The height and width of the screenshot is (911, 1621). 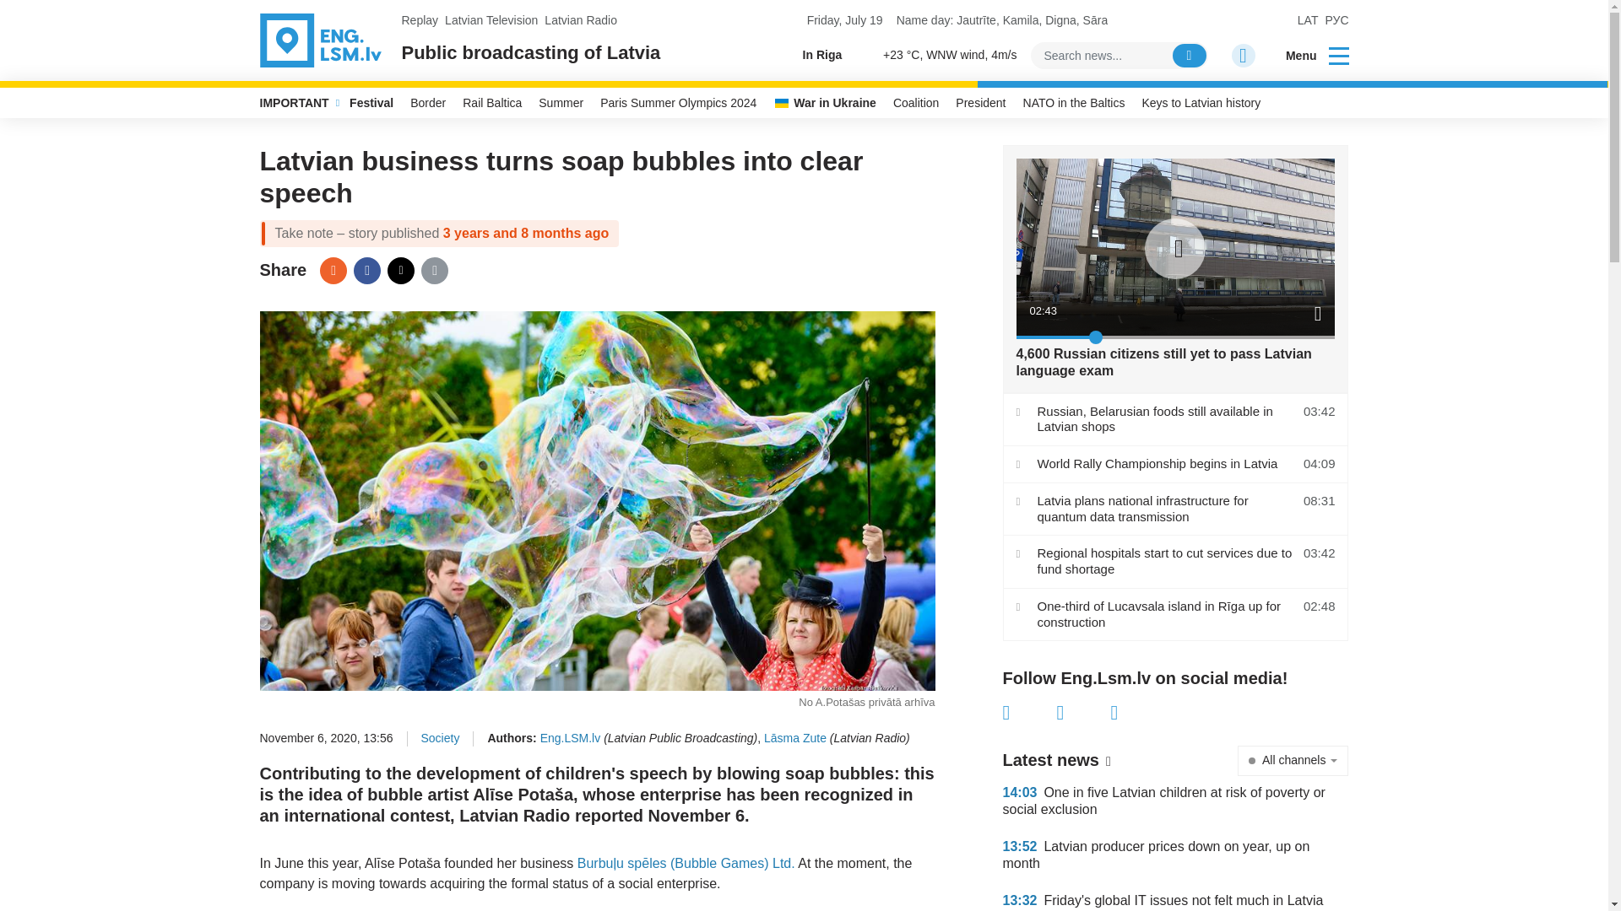 I want to click on Latvian Radio, so click(x=581, y=20).